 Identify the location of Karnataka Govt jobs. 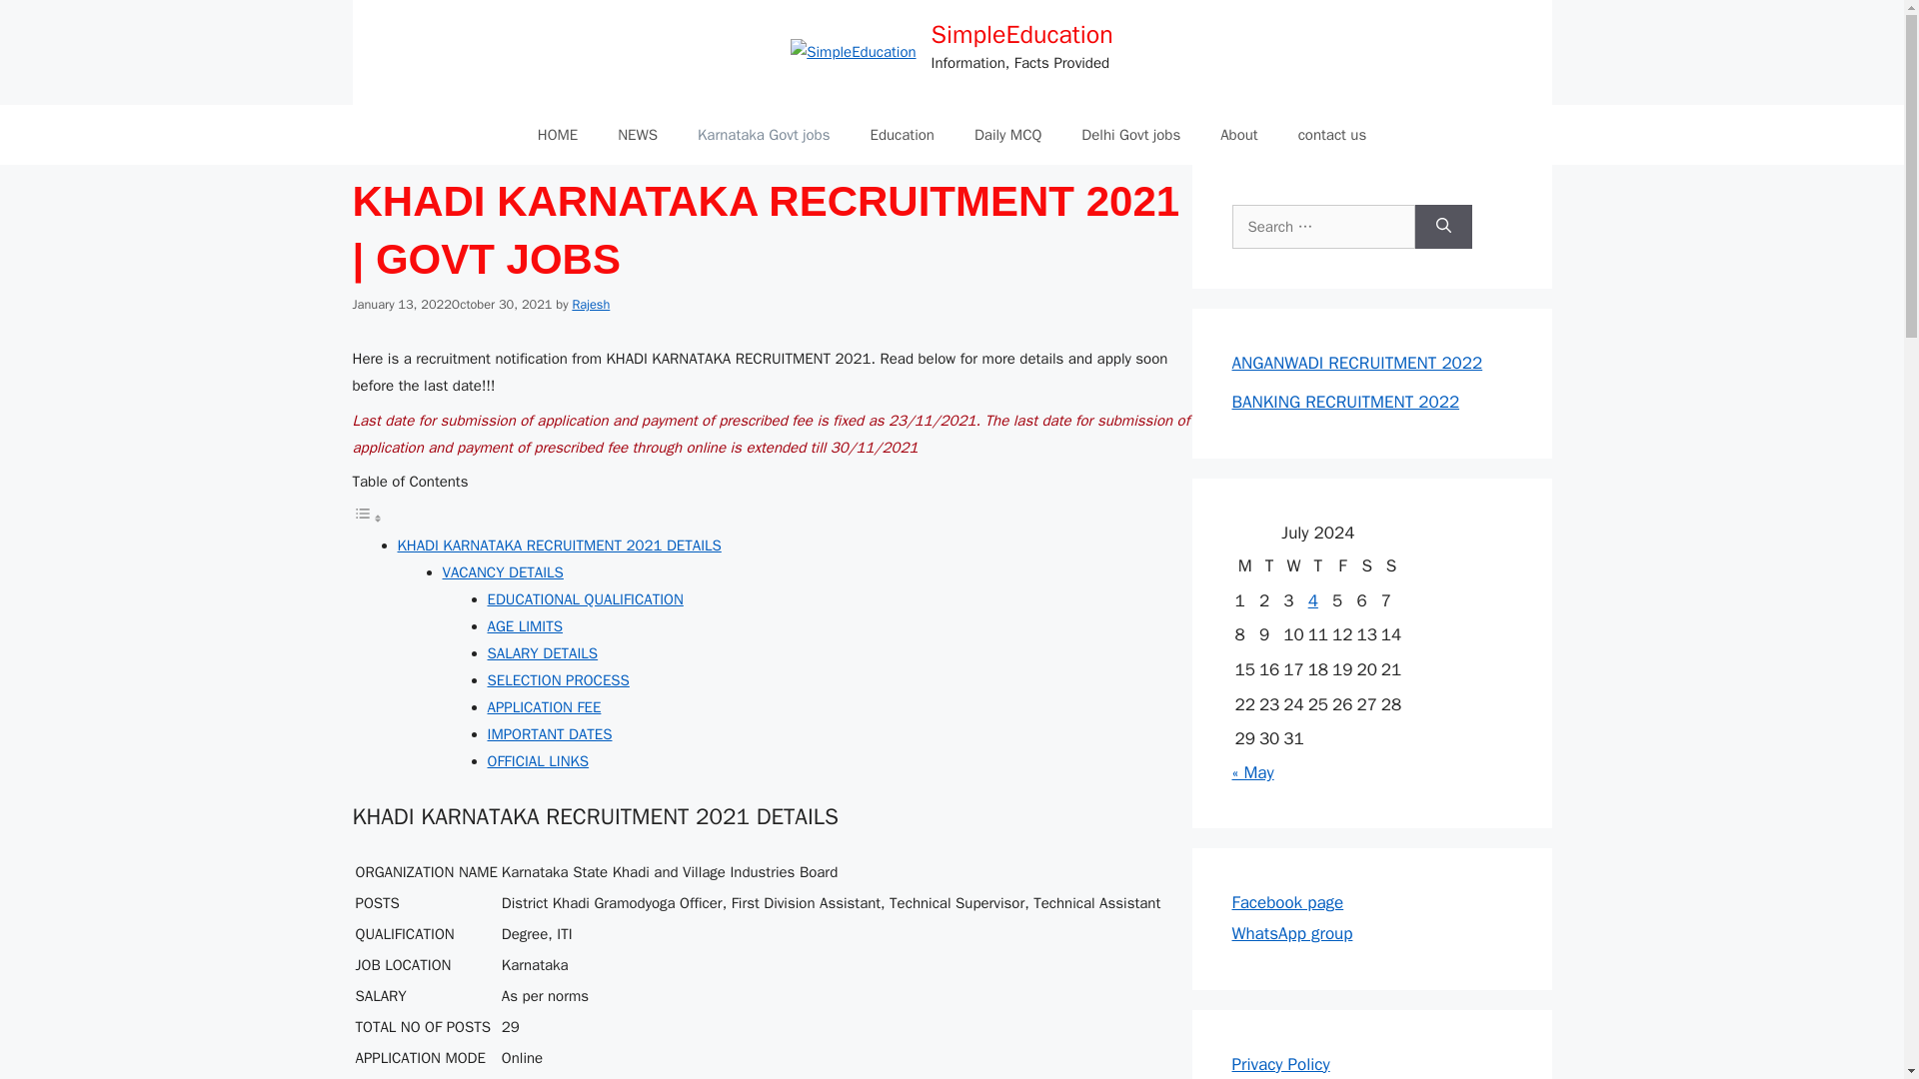
(764, 134).